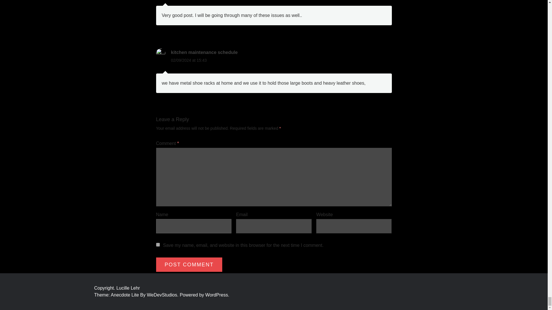 The height and width of the screenshot is (310, 552). I want to click on WordPress, so click(217, 295).